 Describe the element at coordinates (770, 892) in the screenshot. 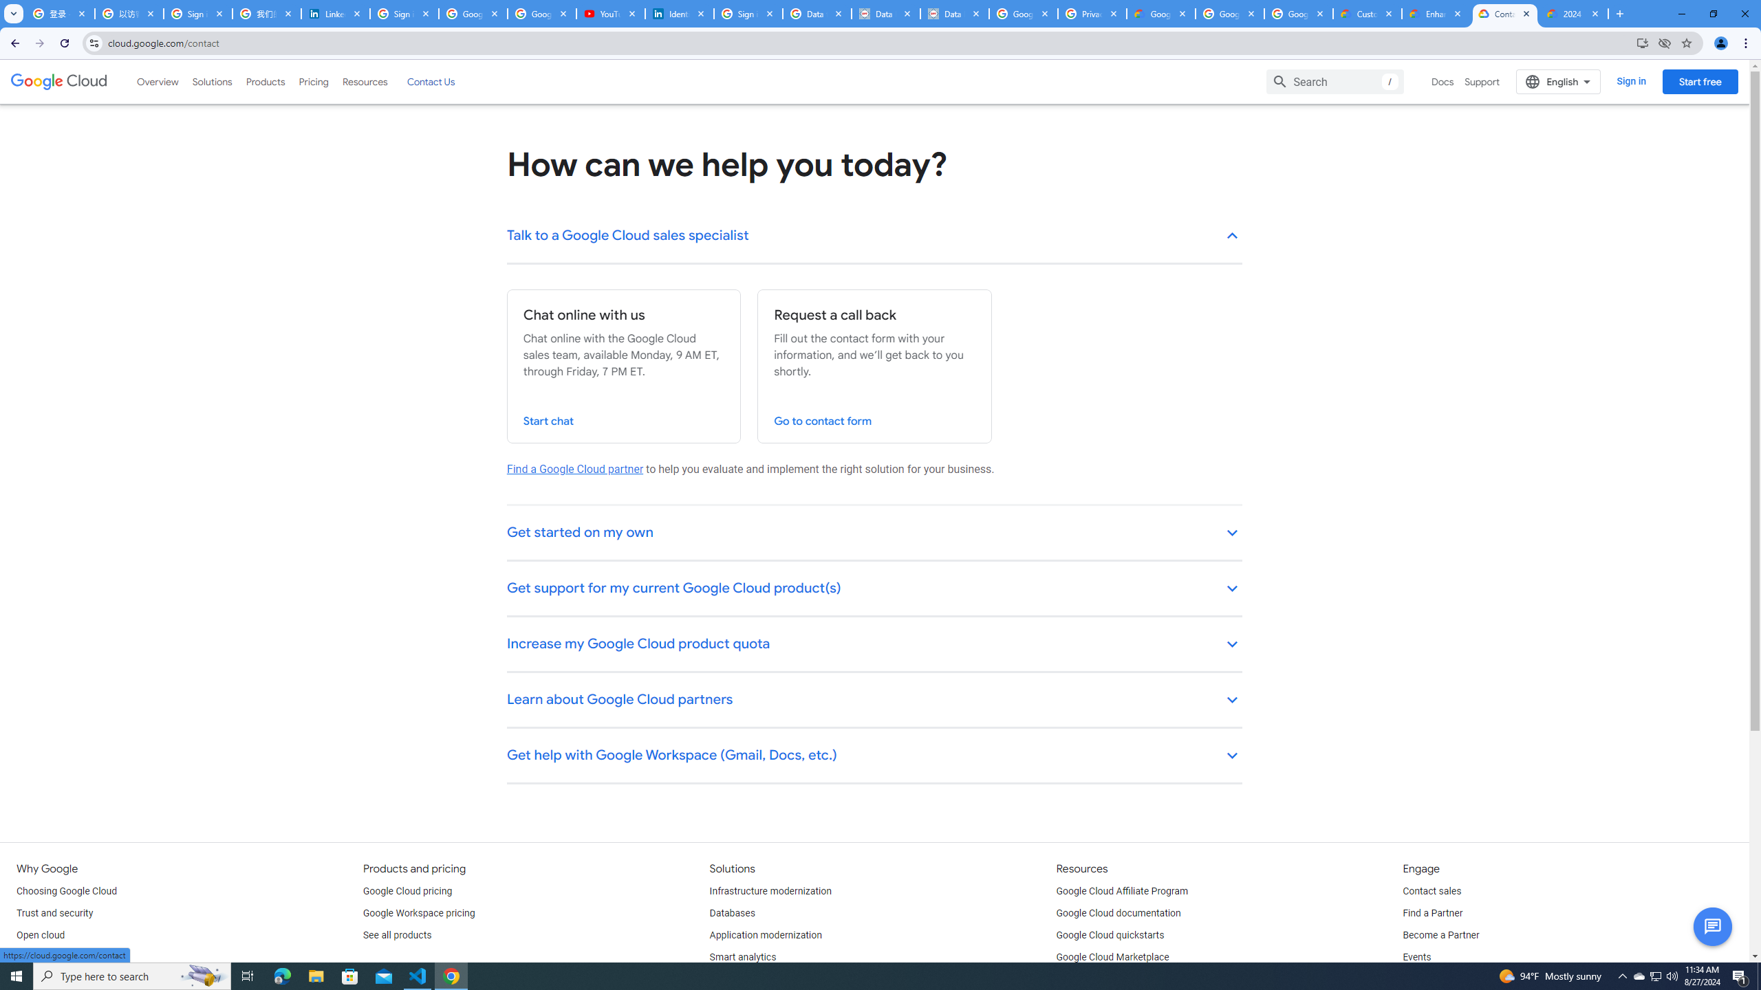

I see `Infrastructure modernization` at that location.